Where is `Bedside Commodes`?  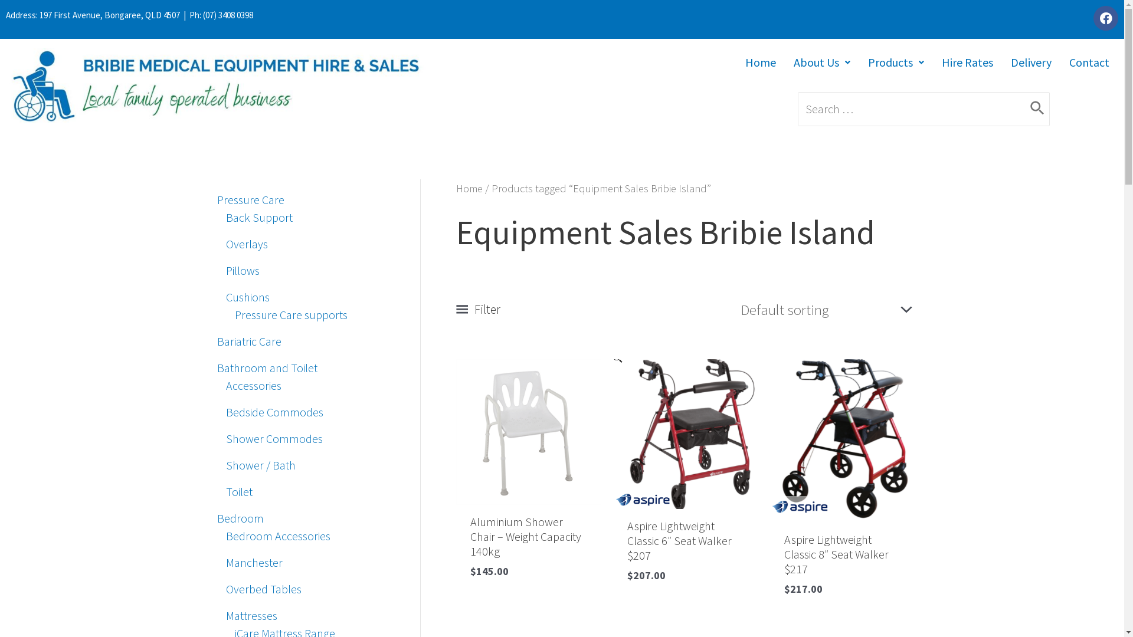 Bedside Commodes is located at coordinates (274, 412).